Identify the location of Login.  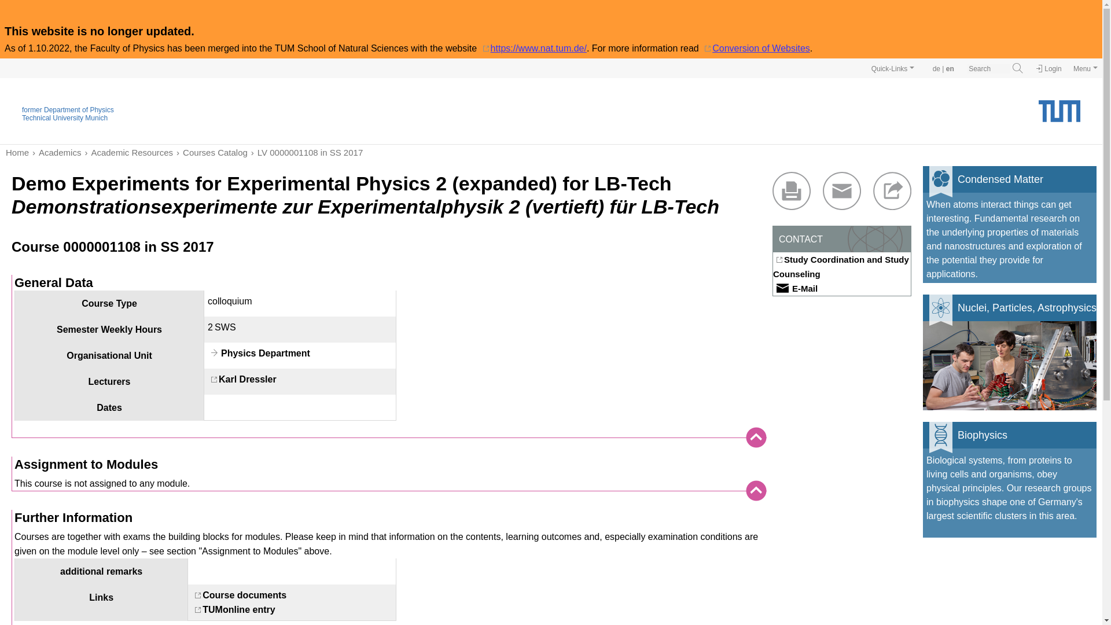
(1049, 69).